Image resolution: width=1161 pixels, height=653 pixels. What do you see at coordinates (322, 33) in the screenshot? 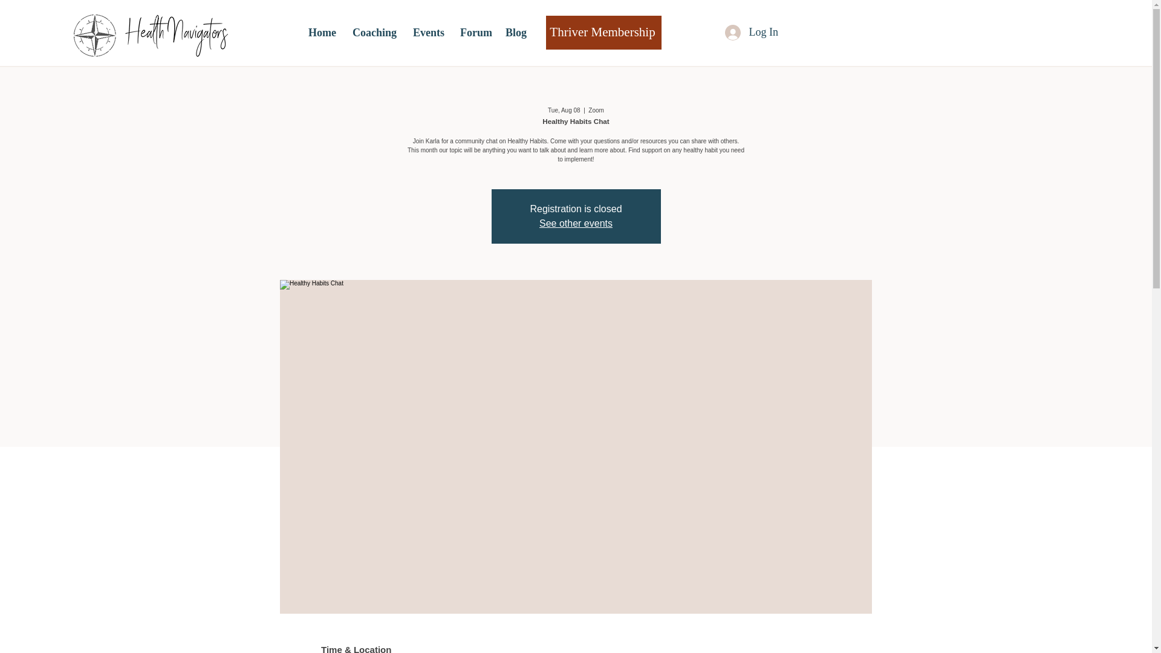
I see `Home` at bounding box center [322, 33].